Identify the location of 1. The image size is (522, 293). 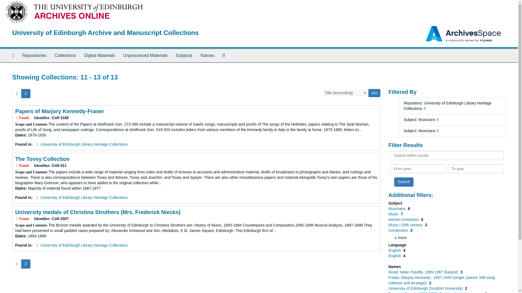
(17, 93).